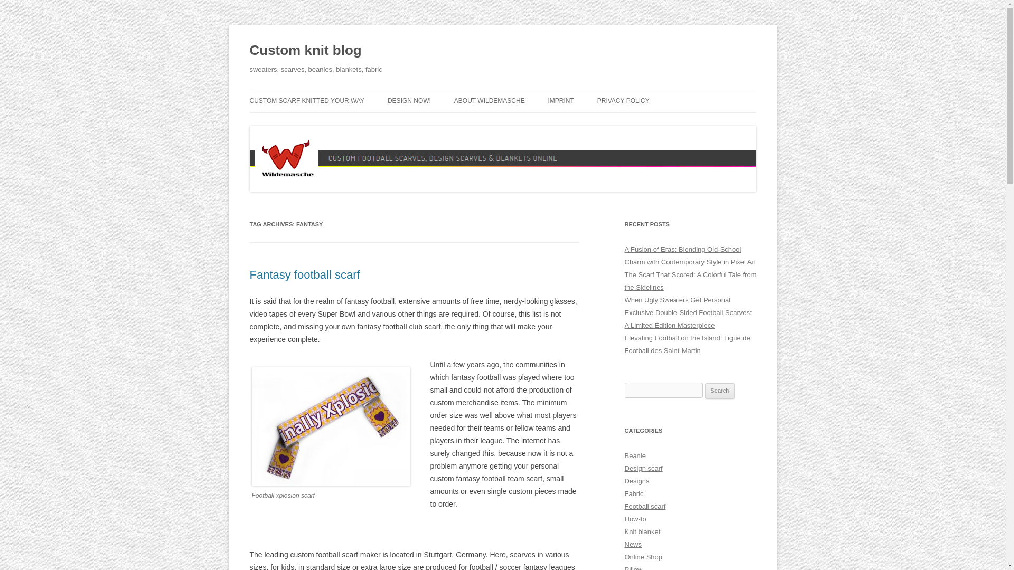 This screenshot has height=570, width=1014. What do you see at coordinates (304, 274) in the screenshot?
I see `Fantasy football scarf` at bounding box center [304, 274].